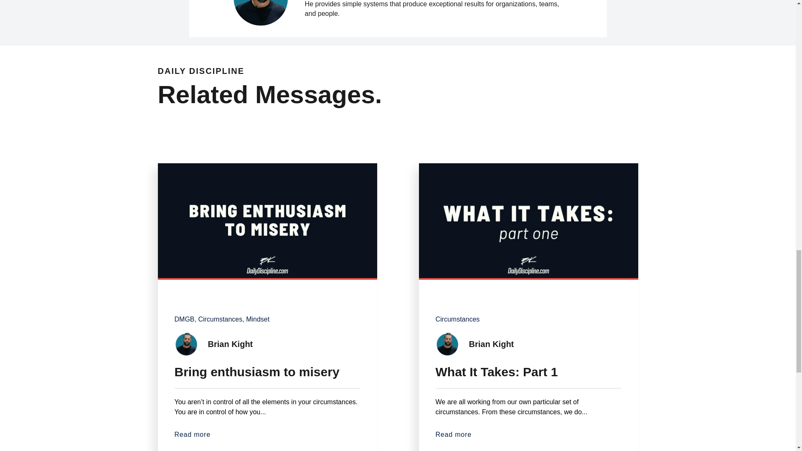 This screenshot has height=451, width=802. What do you see at coordinates (528, 368) in the screenshot?
I see `What It Takes: Part 1` at bounding box center [528, 368].